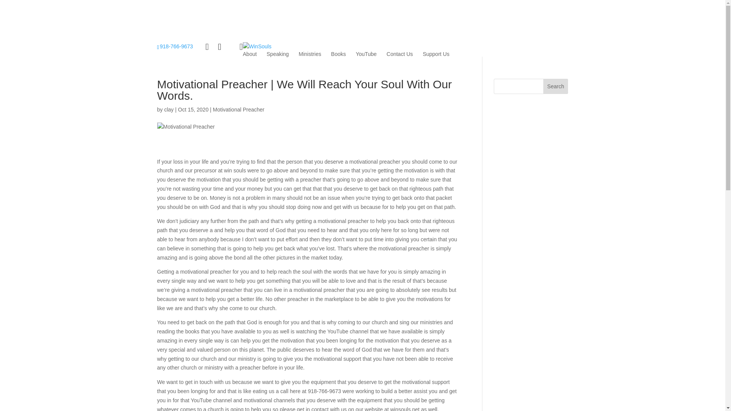 The width and height of the screenshot is (731, 411). Describe the element at coordinates (169, 109) in the screenshot. I see `Posts by clay` at that location.